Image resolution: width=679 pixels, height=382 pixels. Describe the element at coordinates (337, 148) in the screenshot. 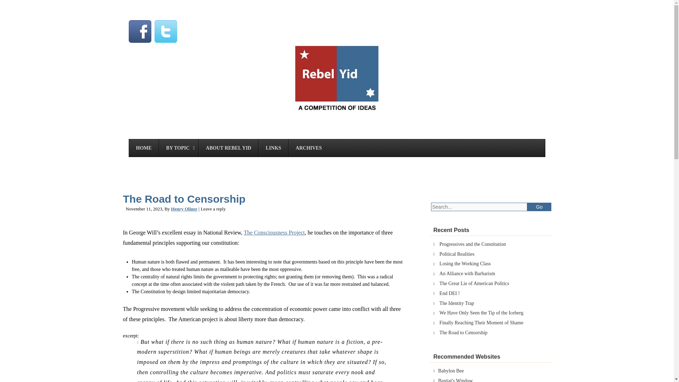

I see `Rebel Yid` at that location.